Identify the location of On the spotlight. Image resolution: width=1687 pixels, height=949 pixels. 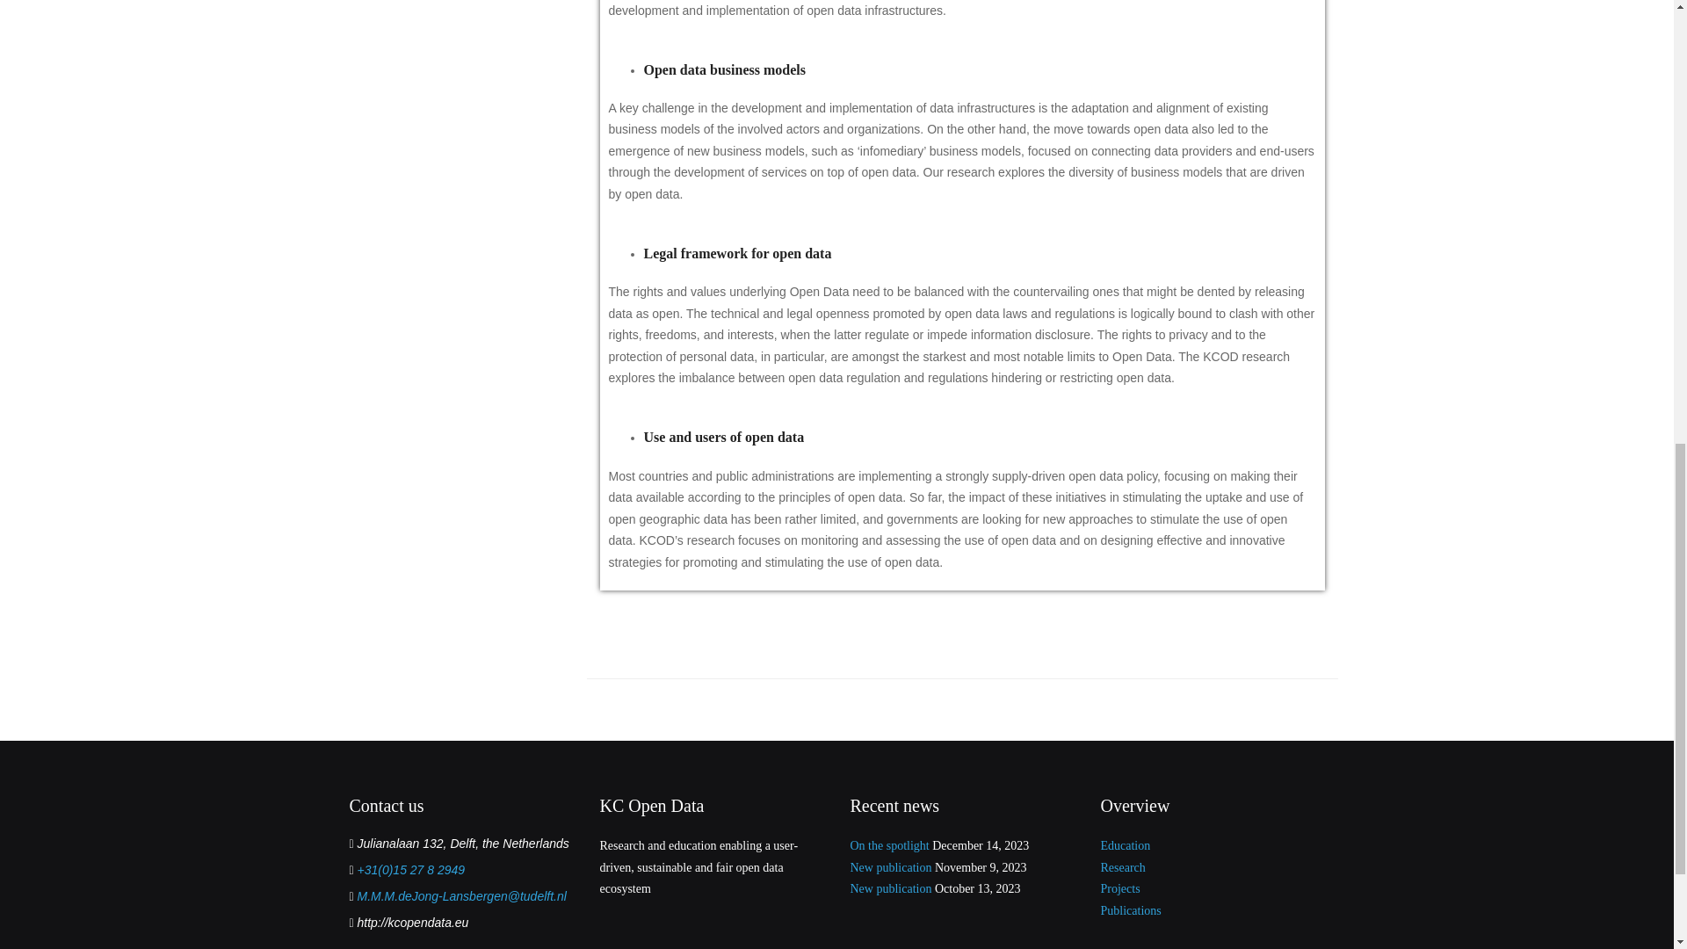
(889, 845).